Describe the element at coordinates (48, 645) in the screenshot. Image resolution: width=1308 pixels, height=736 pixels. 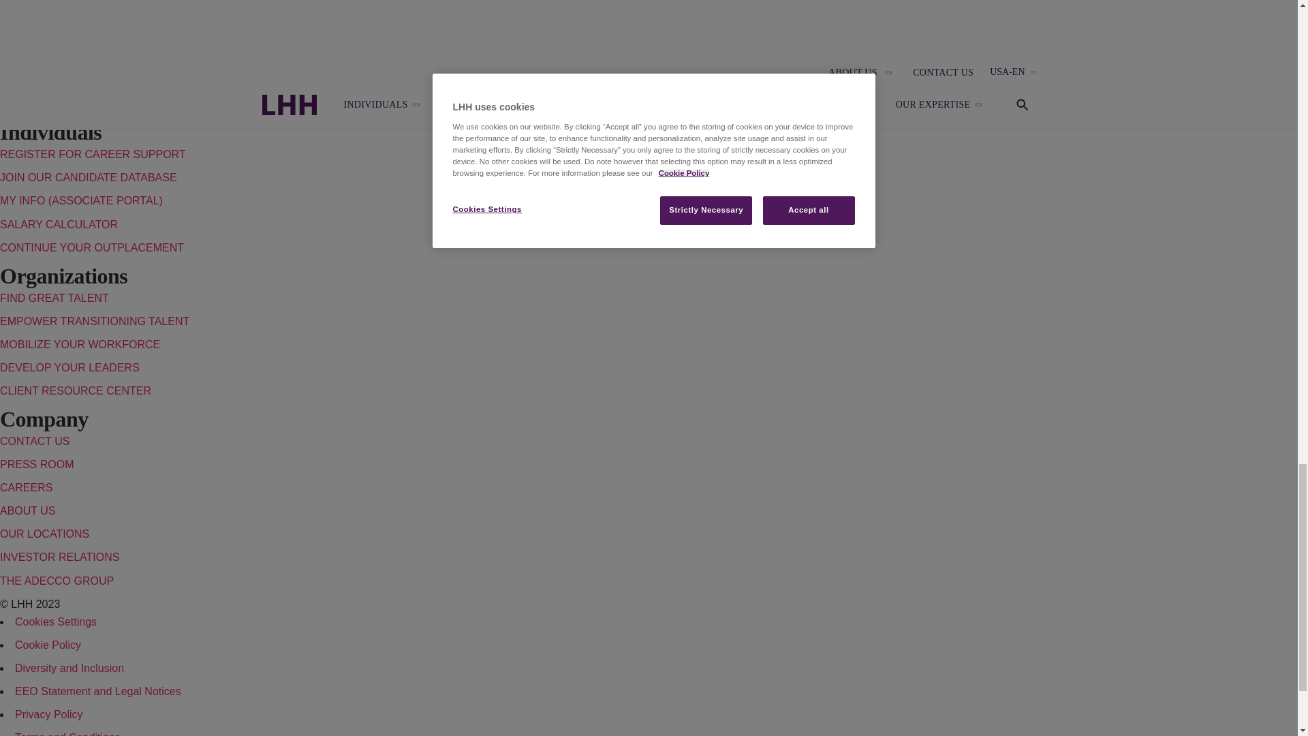
I see `Cookie Policy` at that location.